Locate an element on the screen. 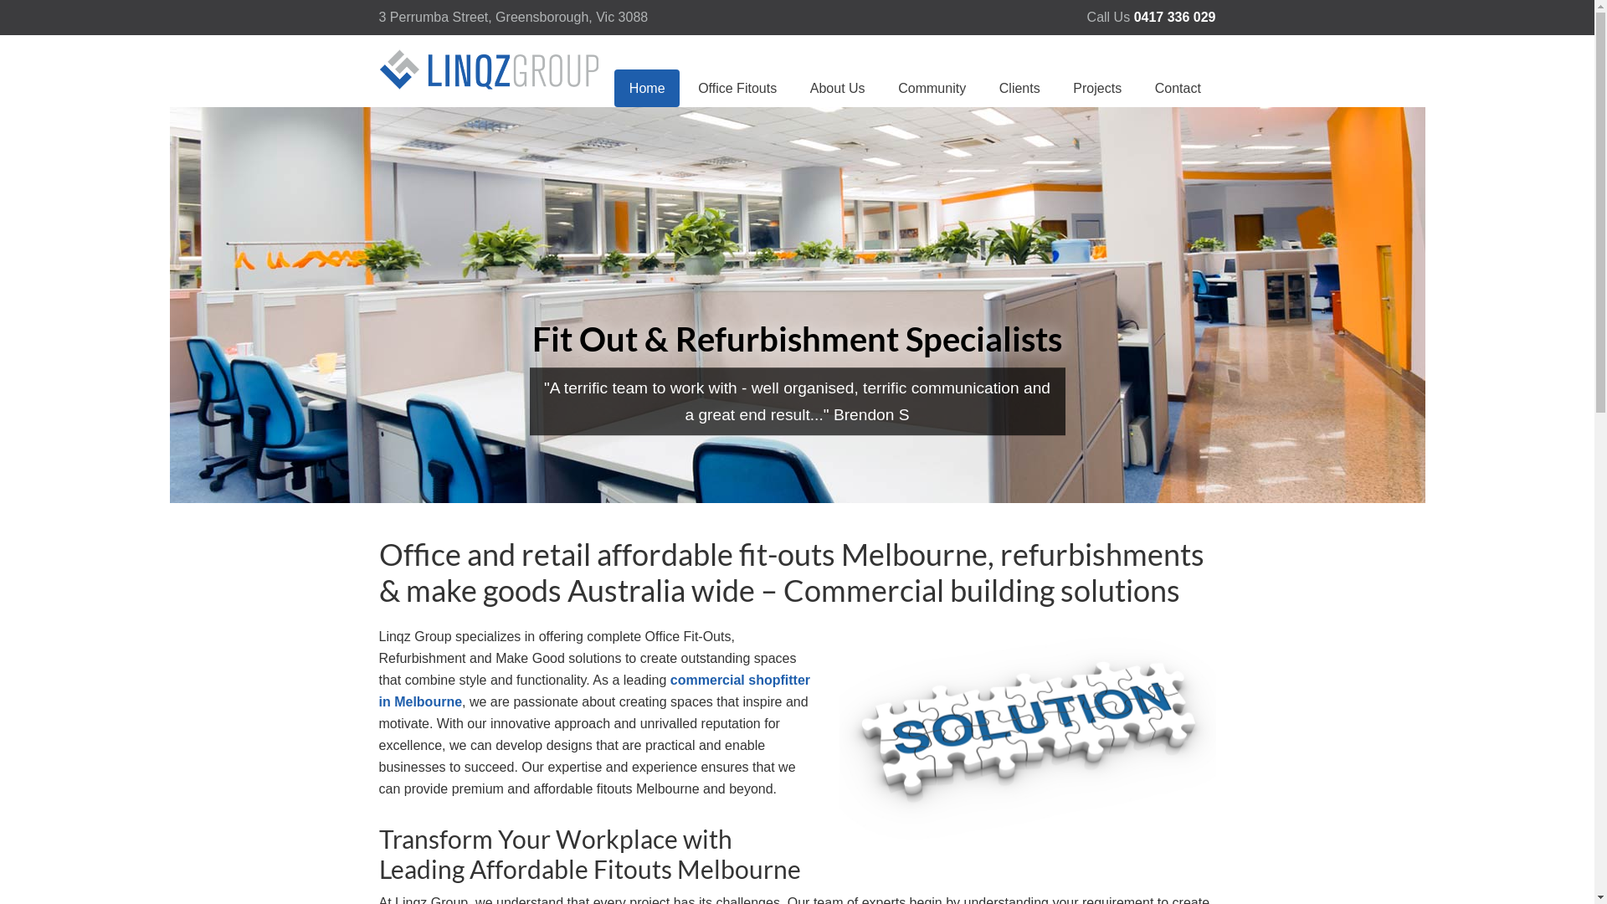 The image size is (1607, 904). Linqz Group is located at coordinates (491, 85).